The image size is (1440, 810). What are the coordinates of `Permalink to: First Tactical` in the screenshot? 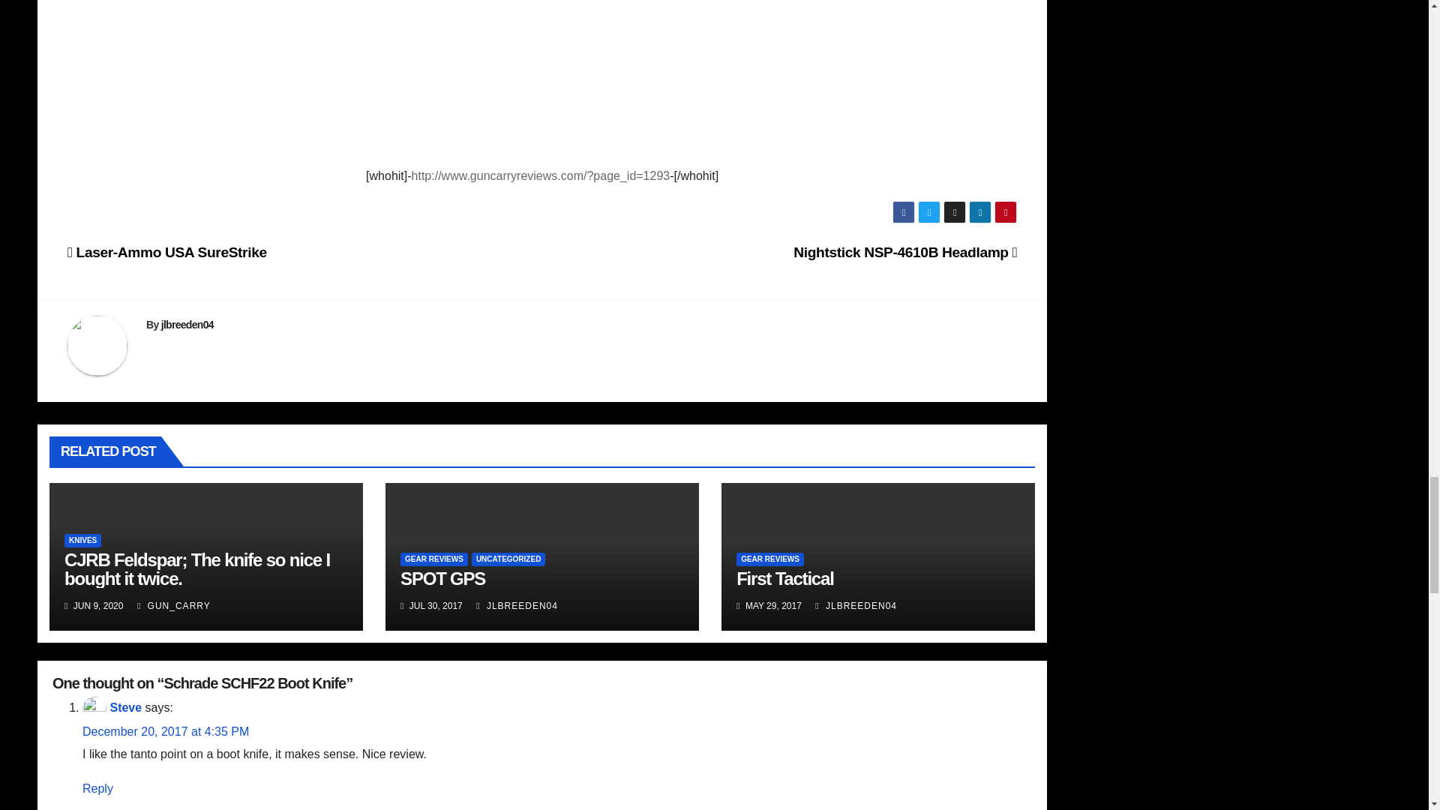 It's located at (784, 579).